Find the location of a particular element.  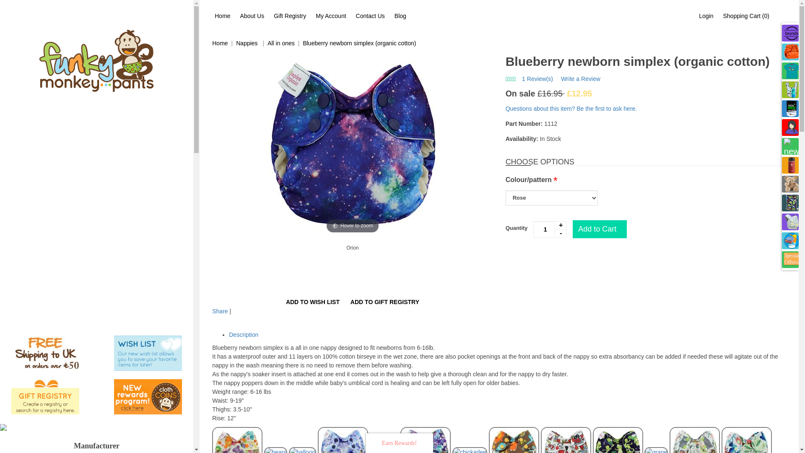

Orion  is located at coordinates (352, 248).